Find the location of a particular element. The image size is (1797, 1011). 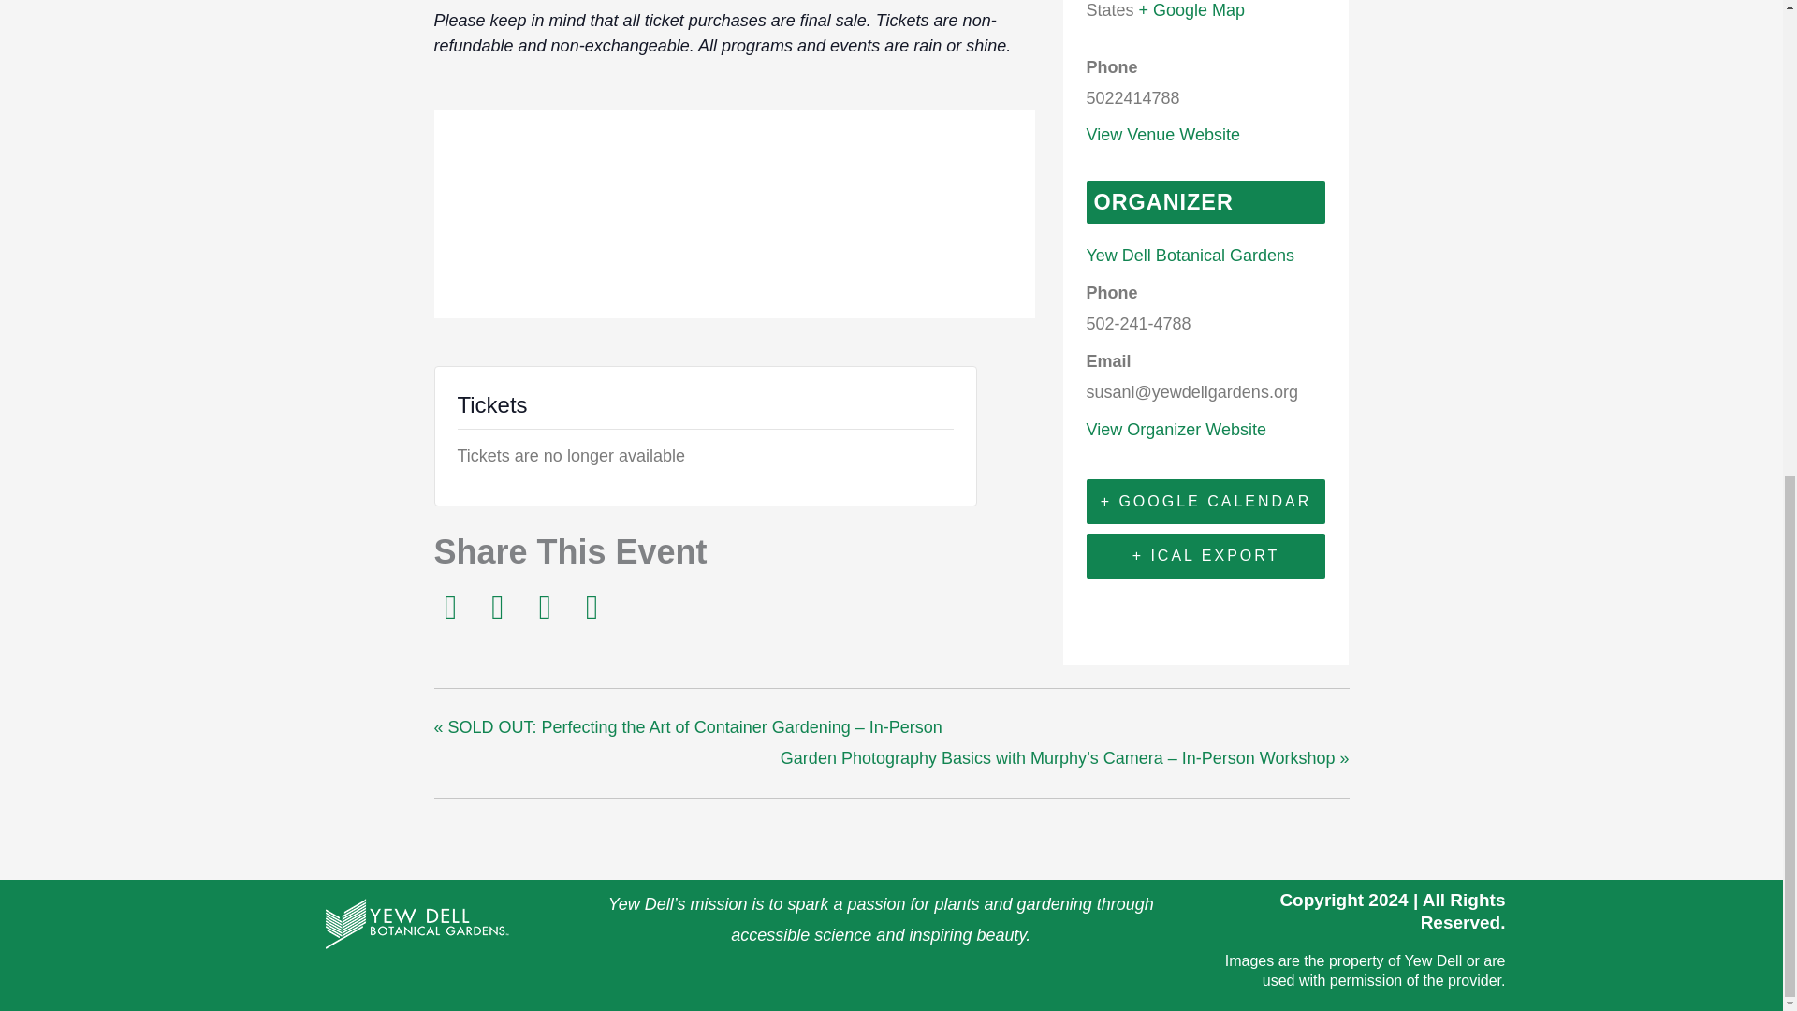

Twitter is located at coordinates (497, 607).